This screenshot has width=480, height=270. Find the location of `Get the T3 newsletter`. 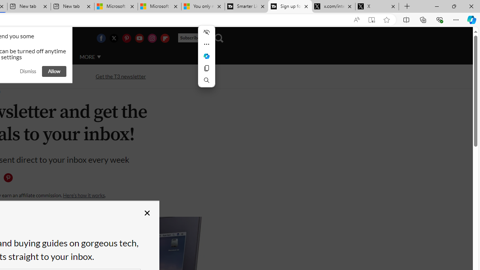

Get the T3 newsletter is located at coordinates (121, 76).